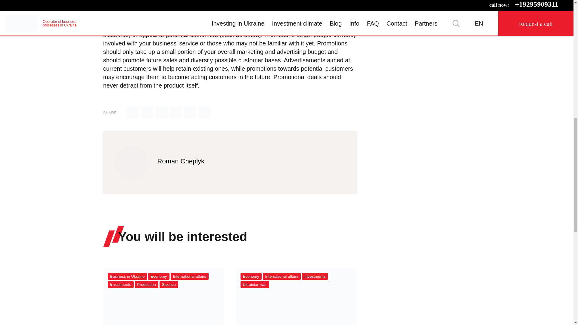  Describe the element at coordinates (176, 113) in the screenshot. I see `Telegram` at that location.